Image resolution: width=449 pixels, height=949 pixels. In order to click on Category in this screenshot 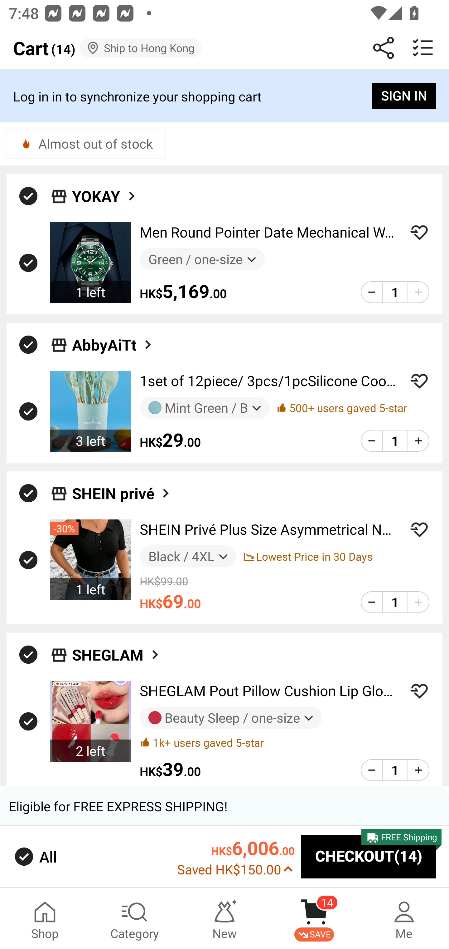, I will do `click(135, 918)`.